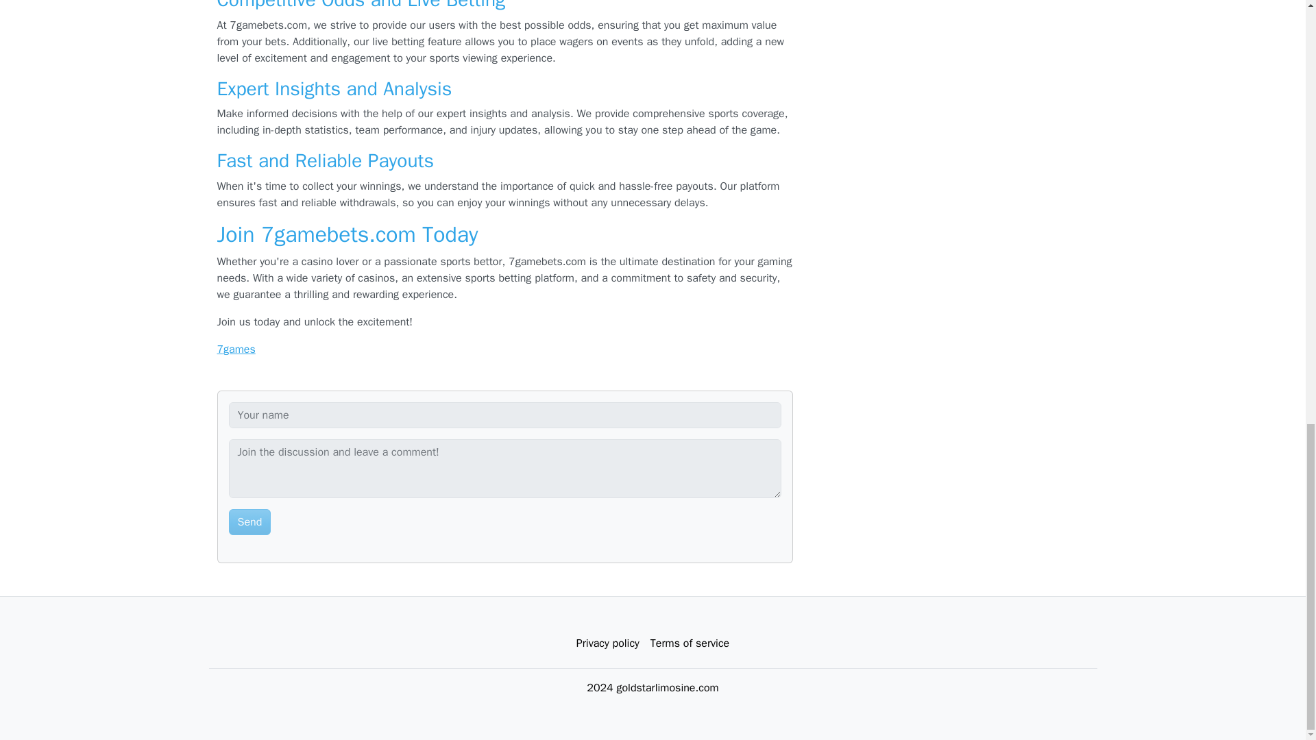  I want to click on Privacy policy, so click(607, 643).